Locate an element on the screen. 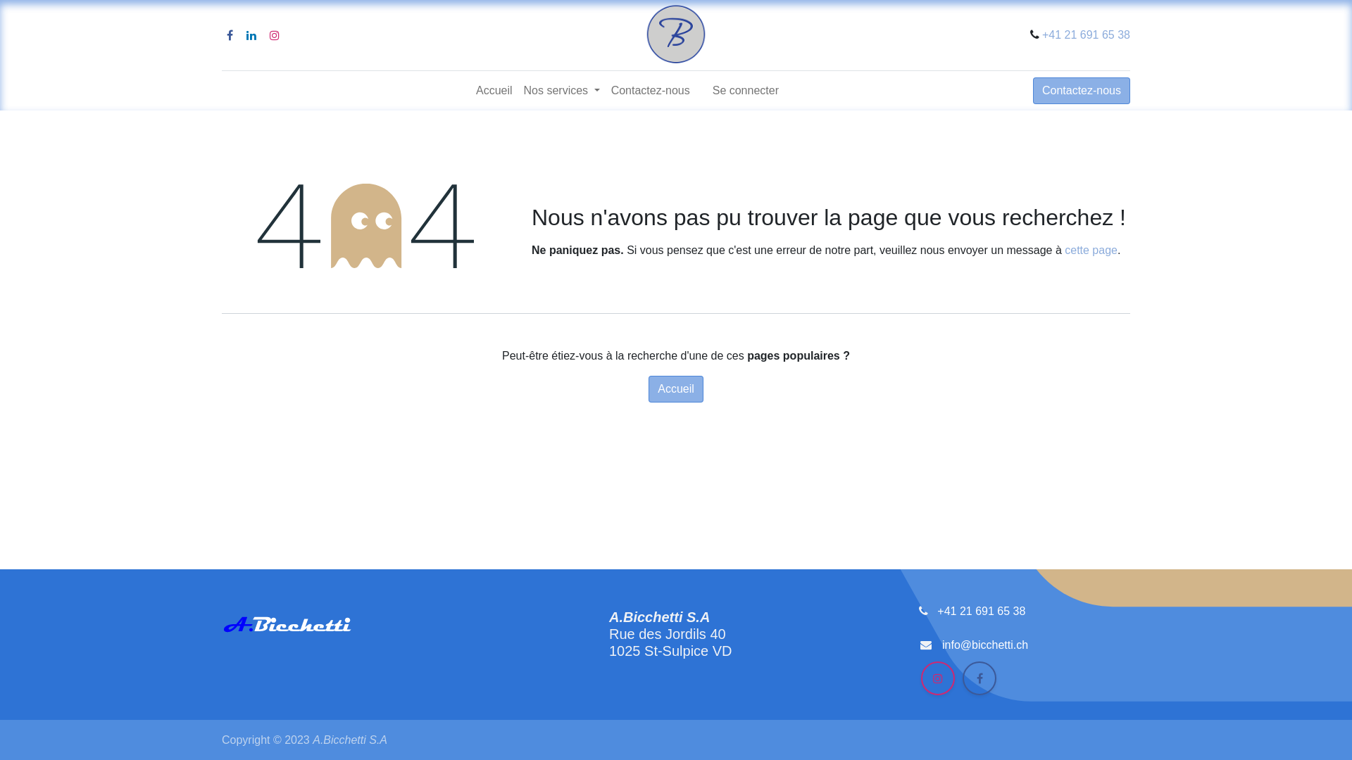 This screenshot has width=1352, height=760. Accueil is located at coordinates (676, 389).